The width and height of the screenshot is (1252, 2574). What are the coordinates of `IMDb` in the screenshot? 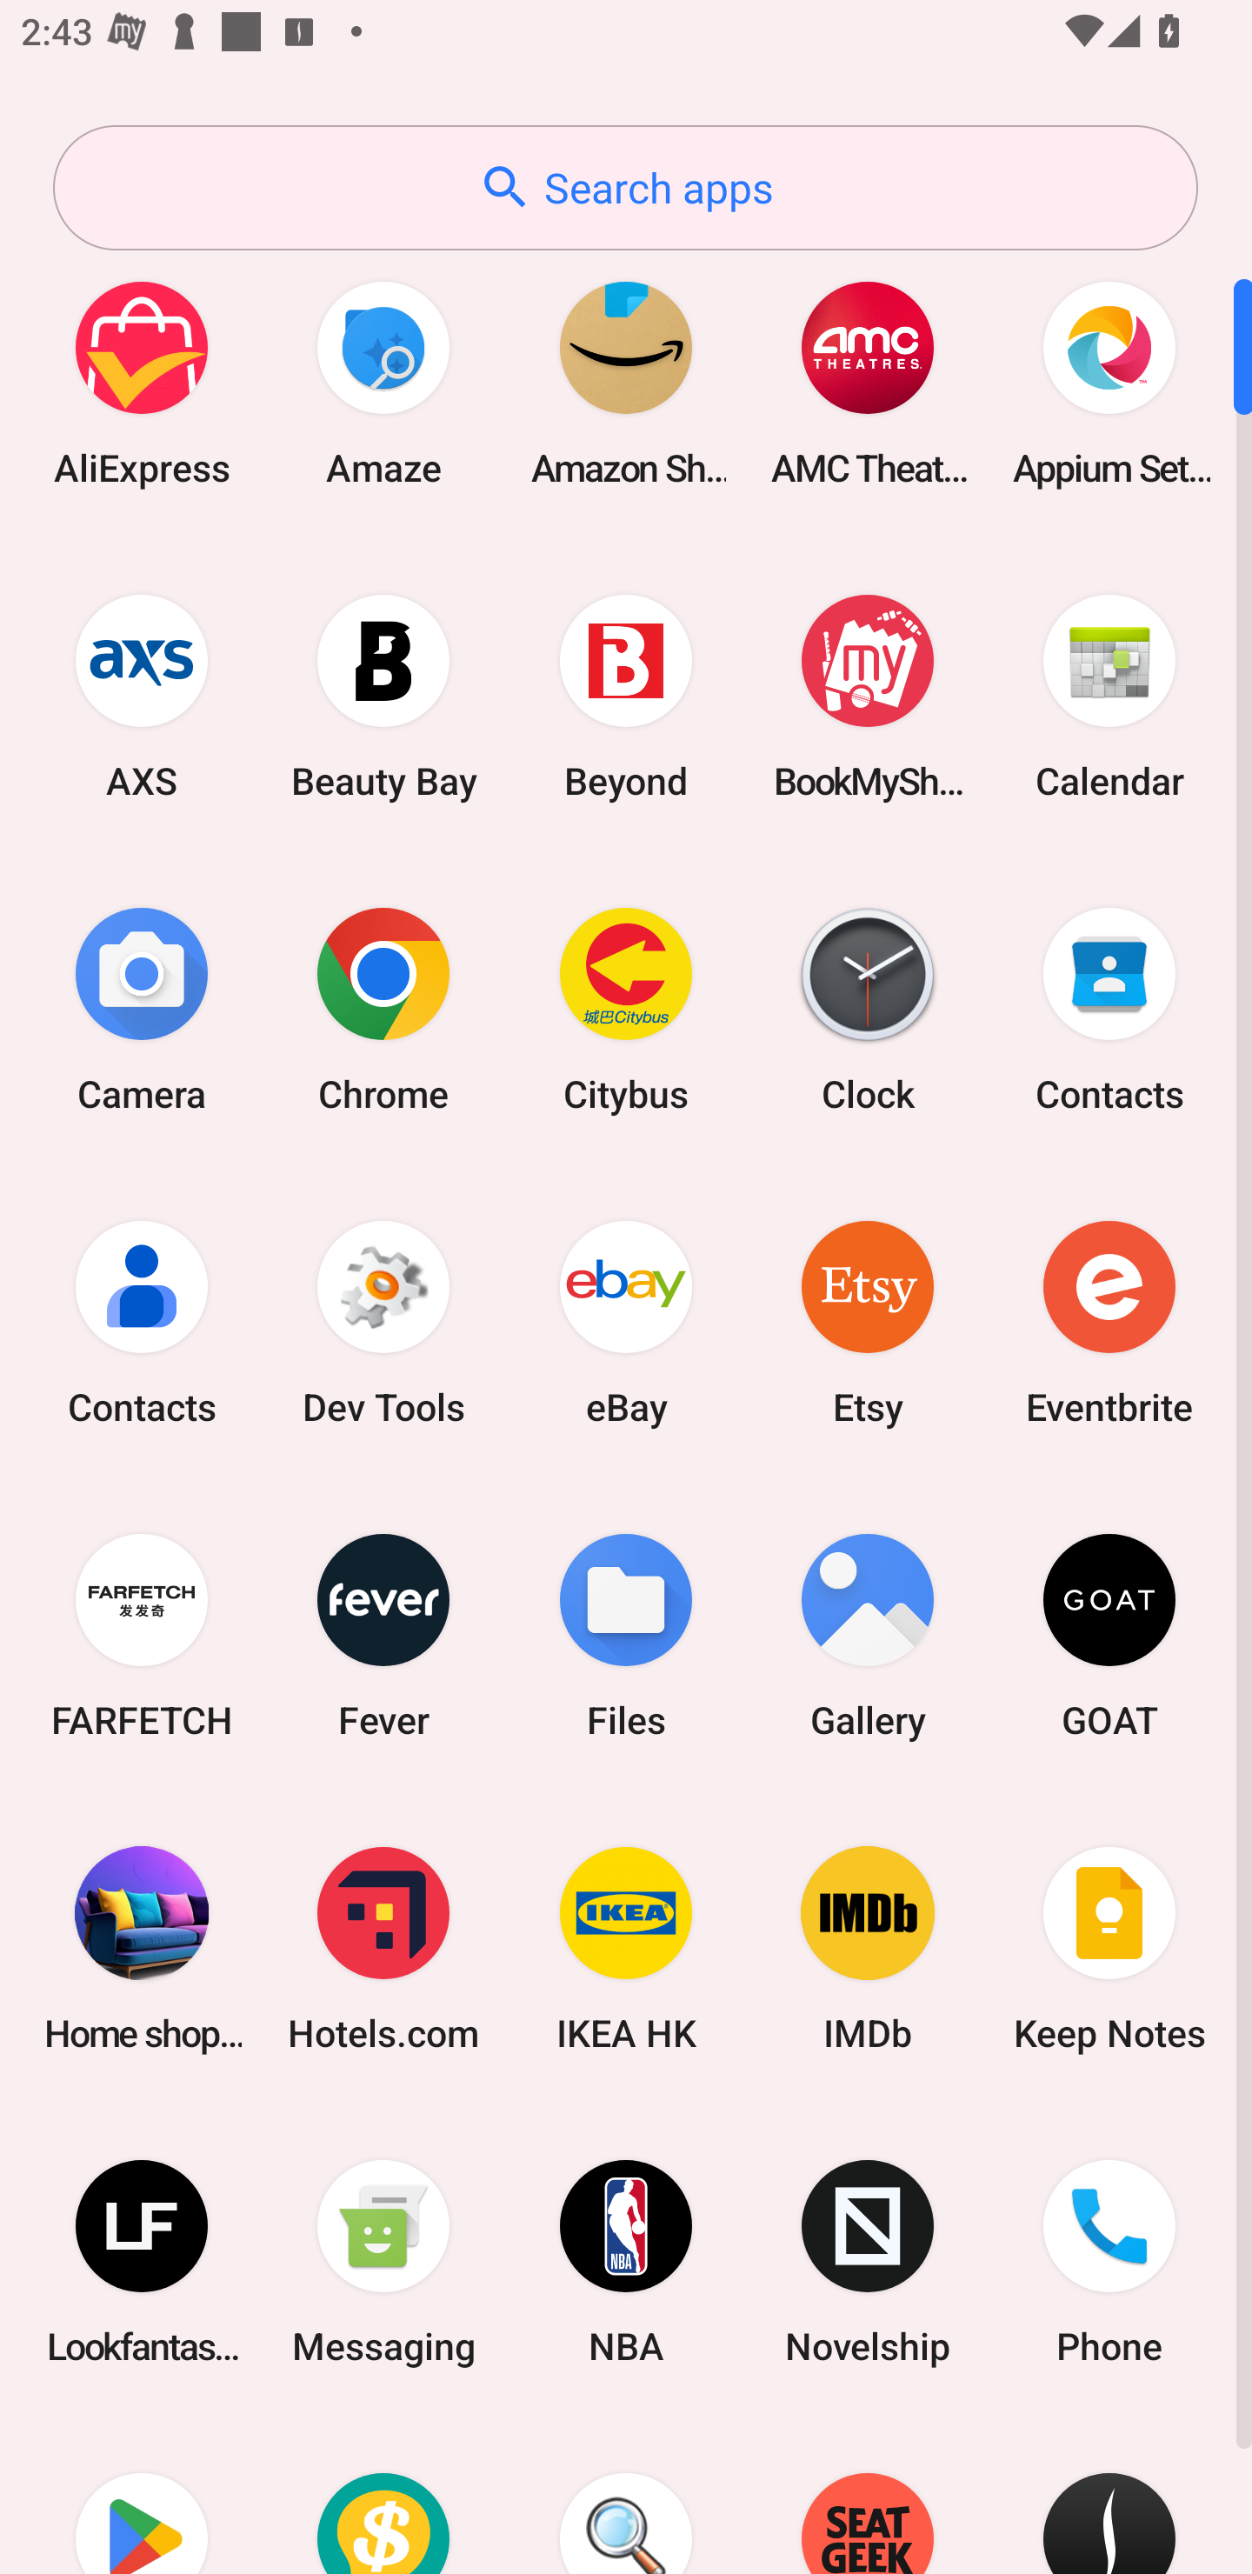 It's located at (868, 1948).